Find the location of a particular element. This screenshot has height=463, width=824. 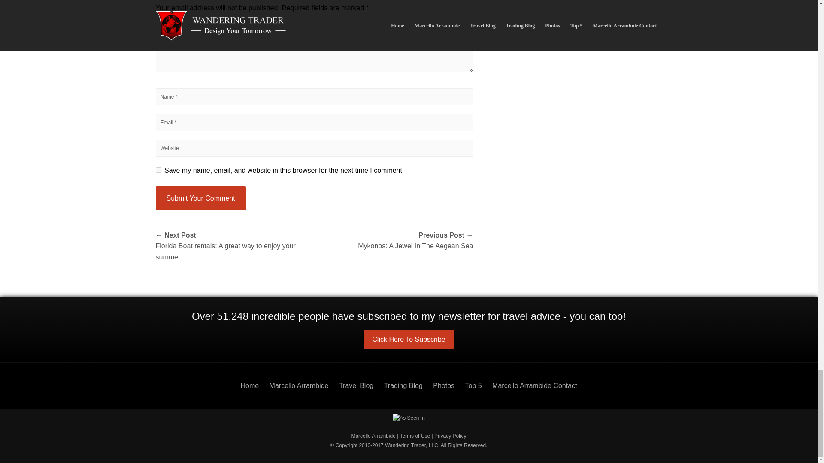

Florida Boat rentals: A great way to enjoy your summer is located at coordinates (234, 246).